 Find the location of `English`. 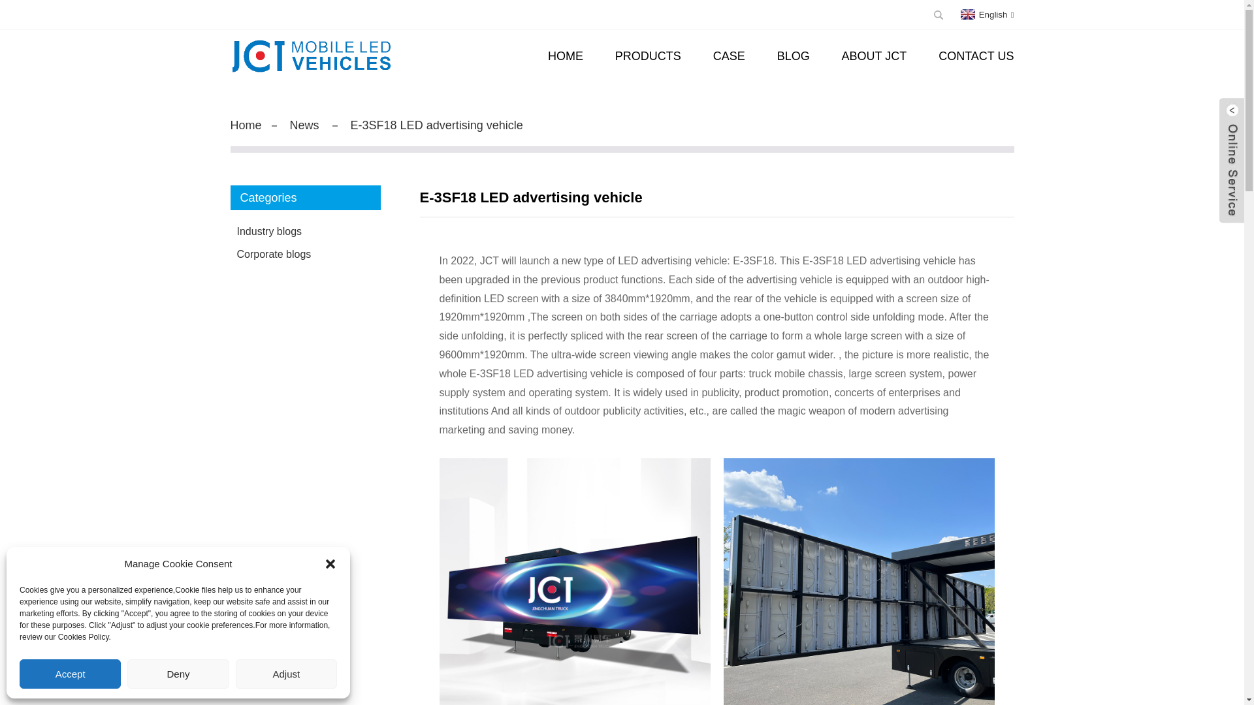

English is located at coordinates (986, 14).